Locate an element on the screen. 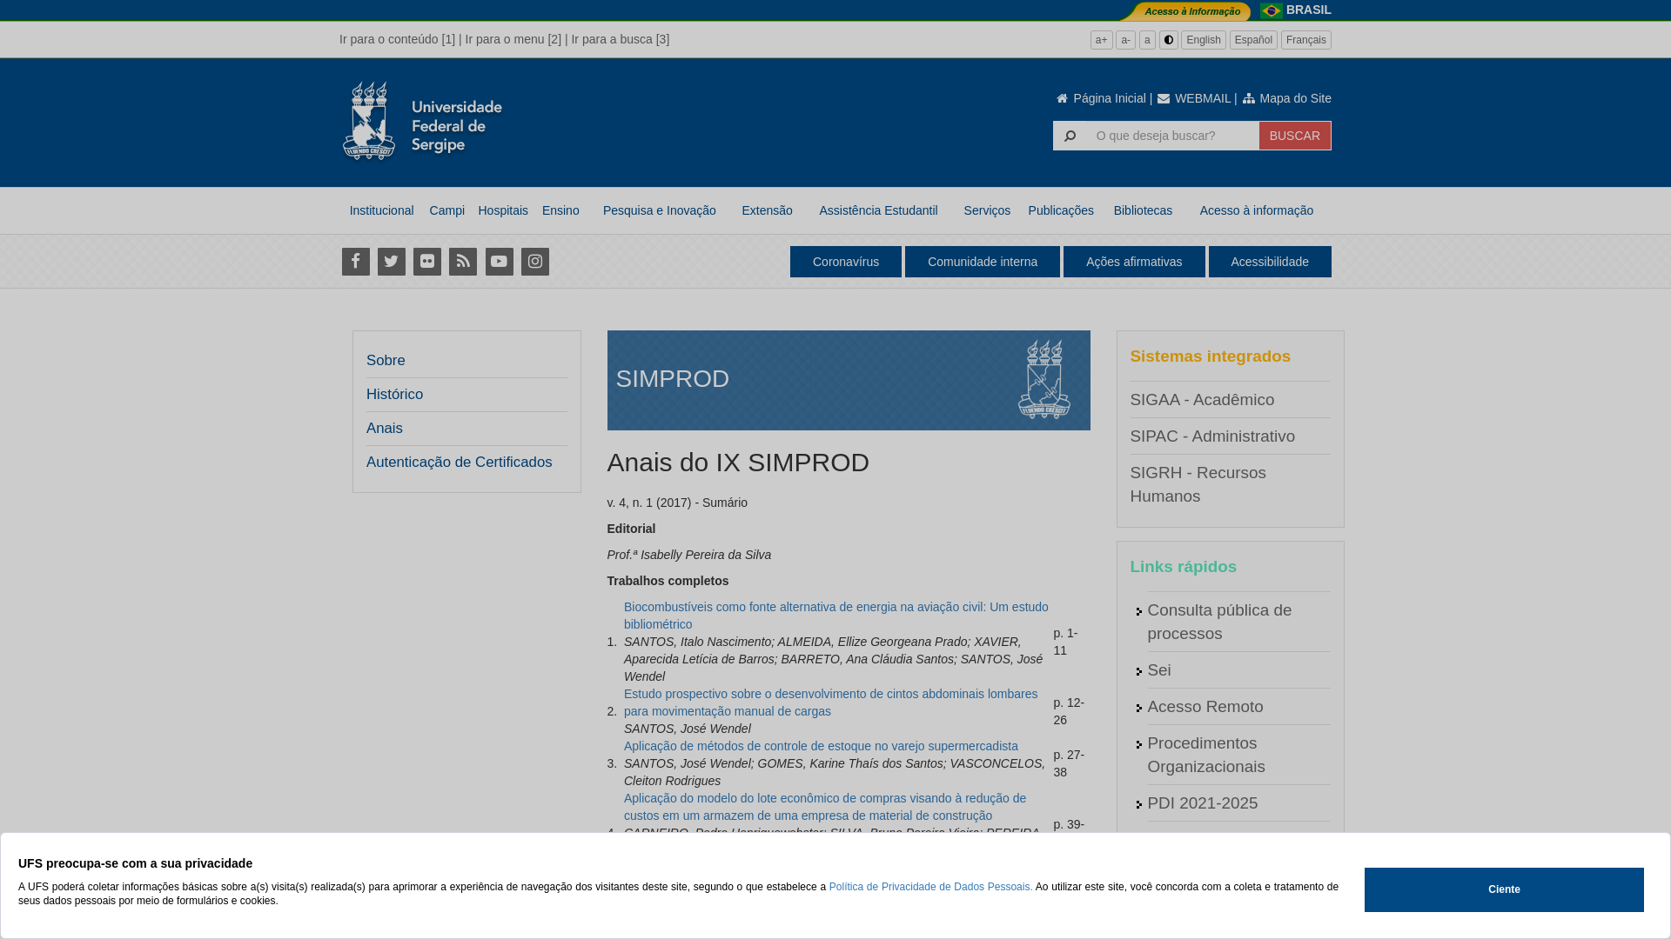 This screenshot has width=1671, height=939. English is located at coordinates (1203, 40).